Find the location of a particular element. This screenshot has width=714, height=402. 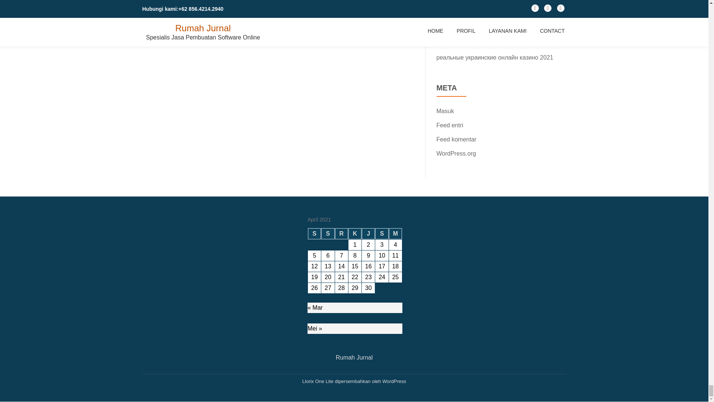

Rabu is located at coordinates (341, 234).